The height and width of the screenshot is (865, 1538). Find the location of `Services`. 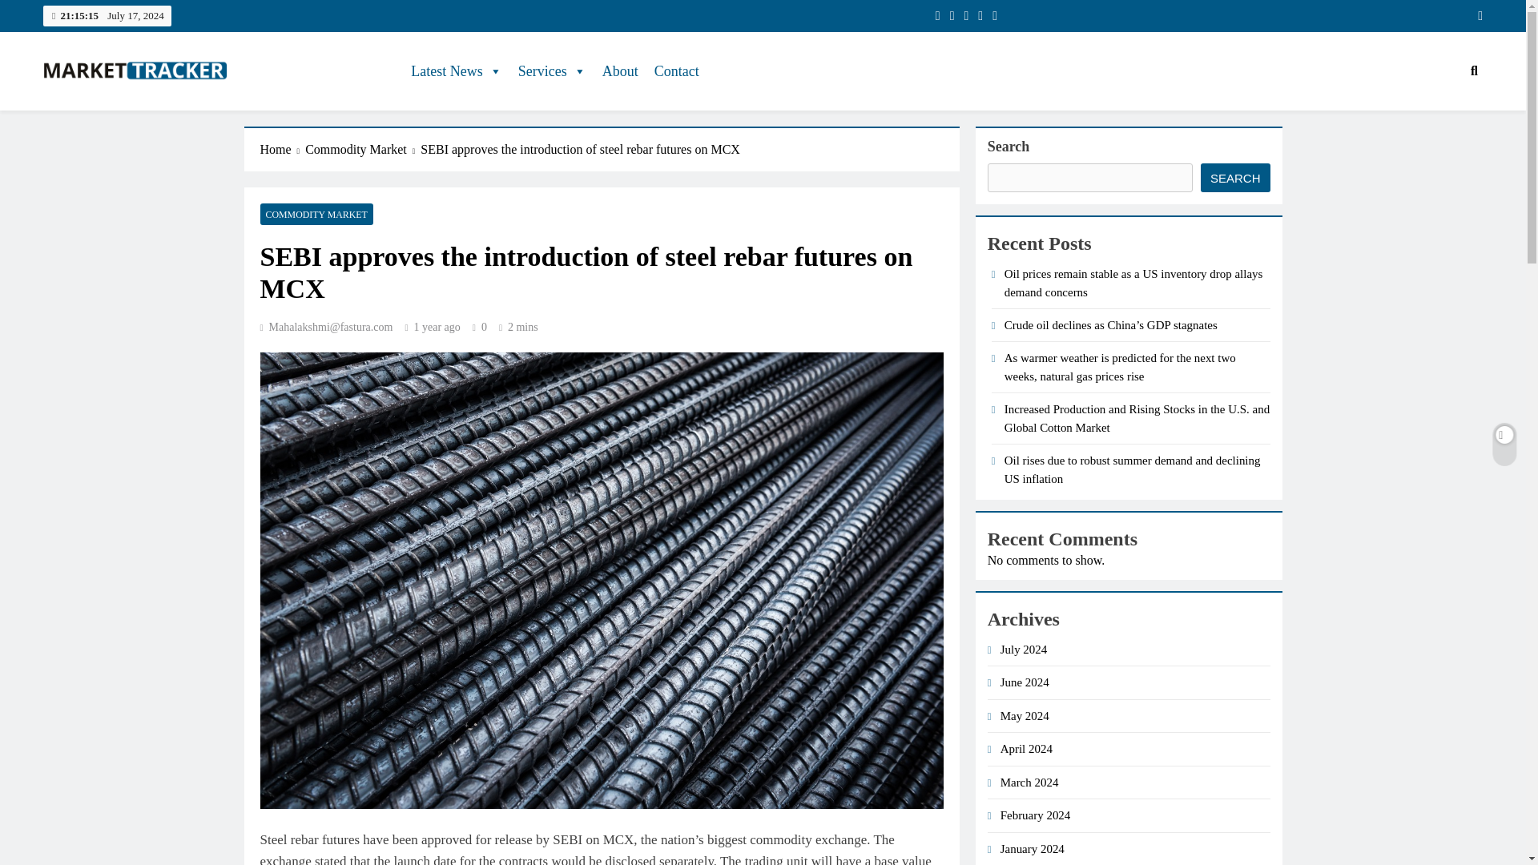

Services is located at coordinates (552, 71).